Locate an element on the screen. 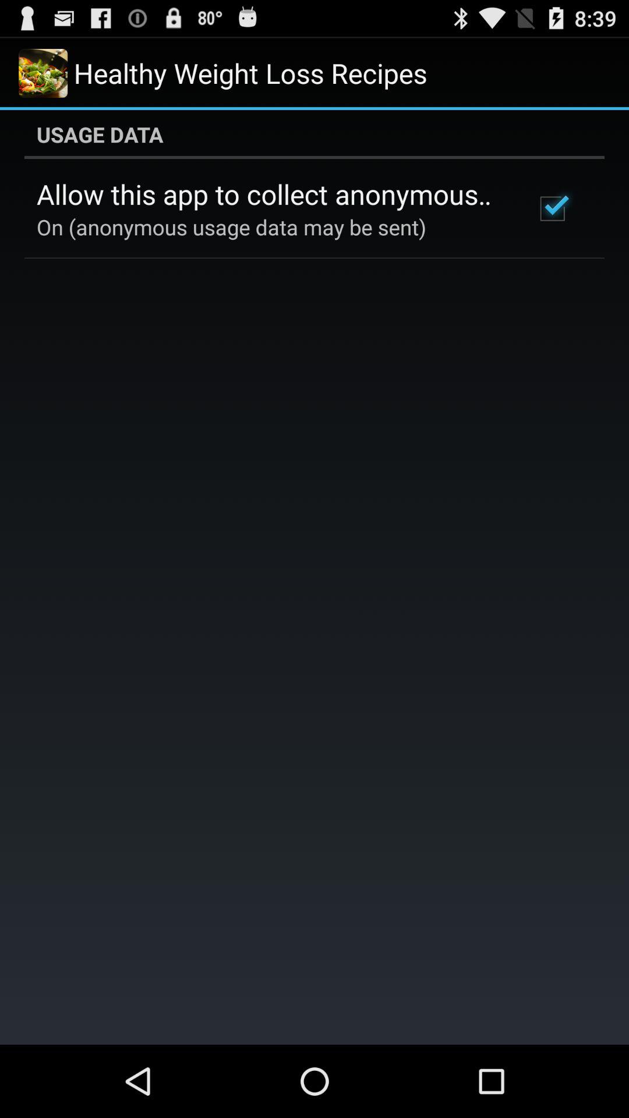 This screenshot has width=629, height=1118. click item next to allow this app icon is located at coordinates (552, 208).